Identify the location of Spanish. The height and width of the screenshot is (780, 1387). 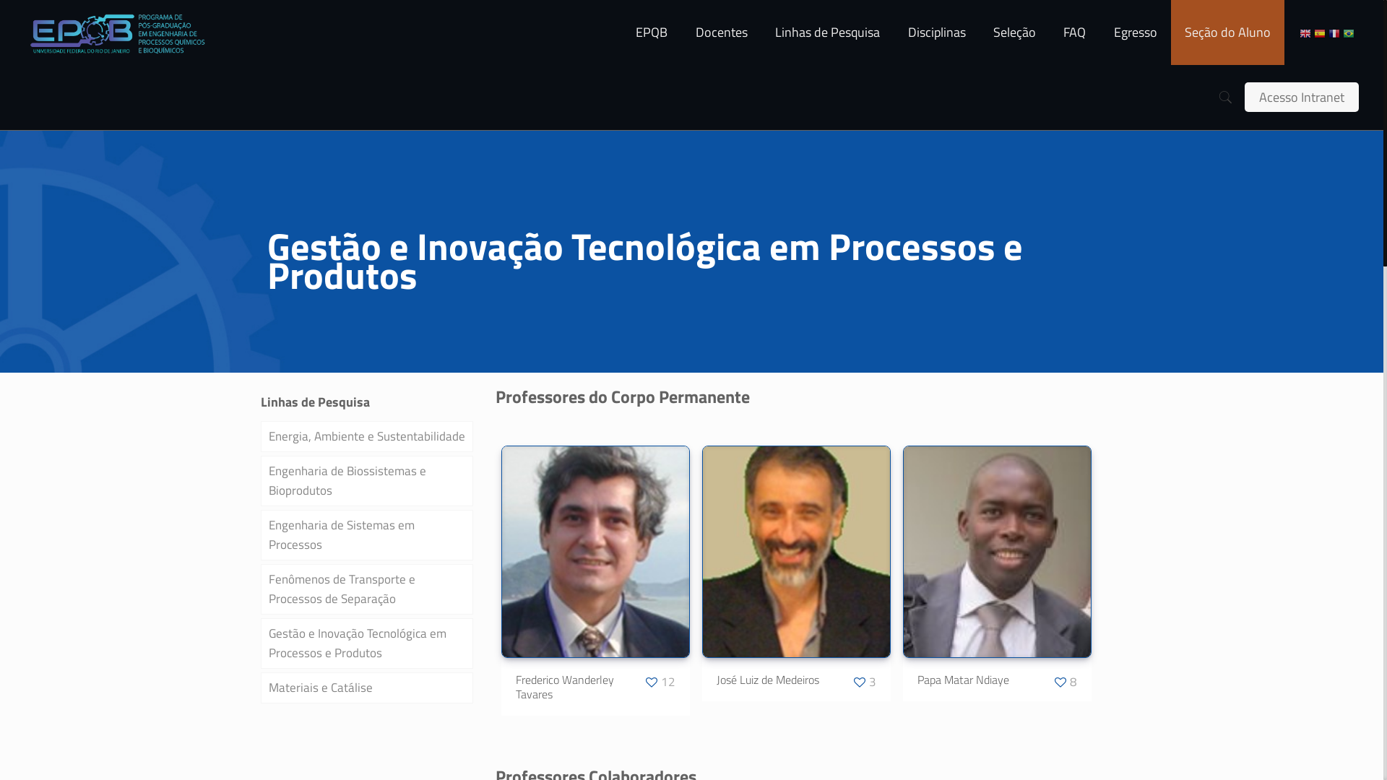
(1320, 32).